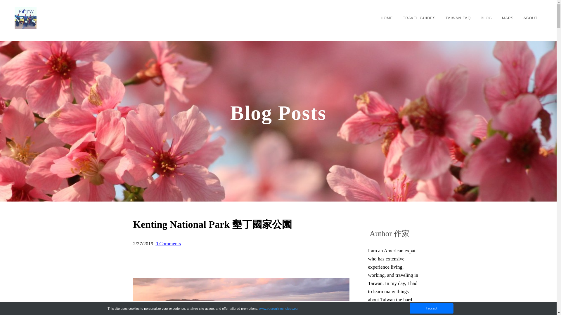  I want to click on ABOUT, so click(531, 18).